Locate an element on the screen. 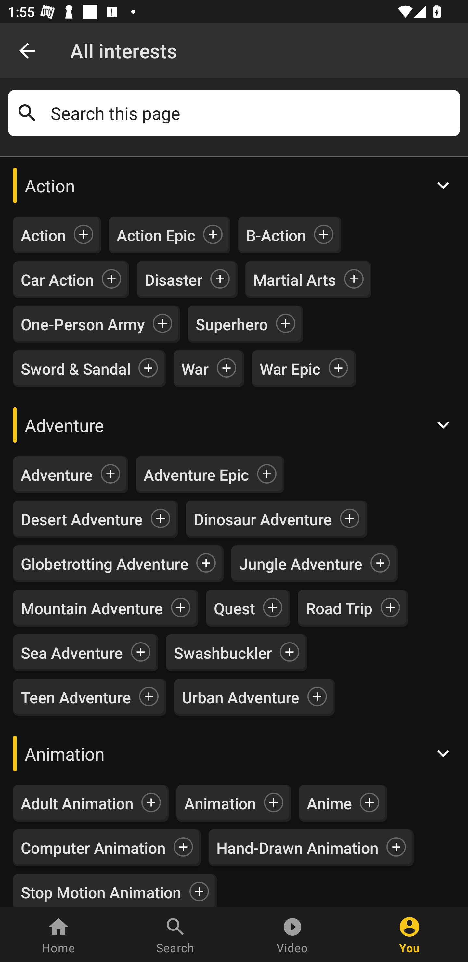 The width and height of the screenshot is (468, 962). Animation is located at coordinates (220, 803).